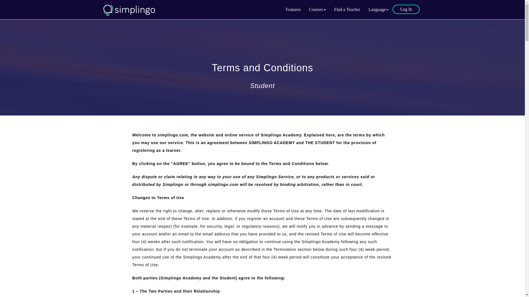 The image size is (529, 297). I want to click on Language, so click(378, 9).